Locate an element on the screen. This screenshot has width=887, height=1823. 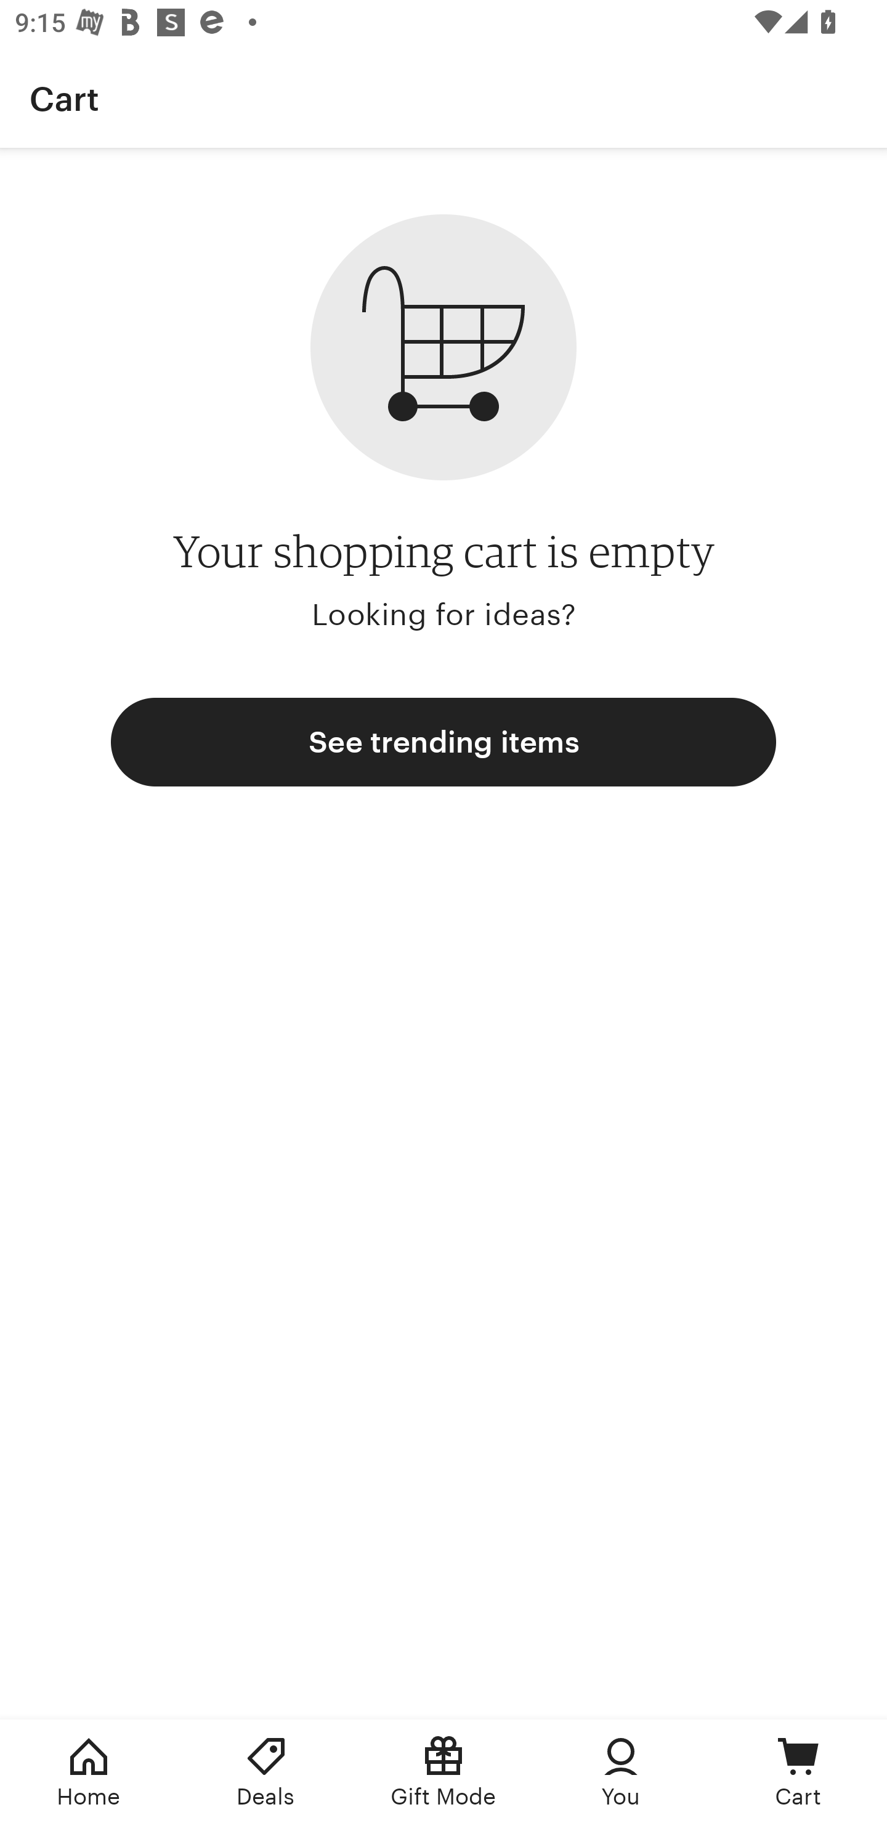
Gift Mode is located at coordinates (443, 1771).